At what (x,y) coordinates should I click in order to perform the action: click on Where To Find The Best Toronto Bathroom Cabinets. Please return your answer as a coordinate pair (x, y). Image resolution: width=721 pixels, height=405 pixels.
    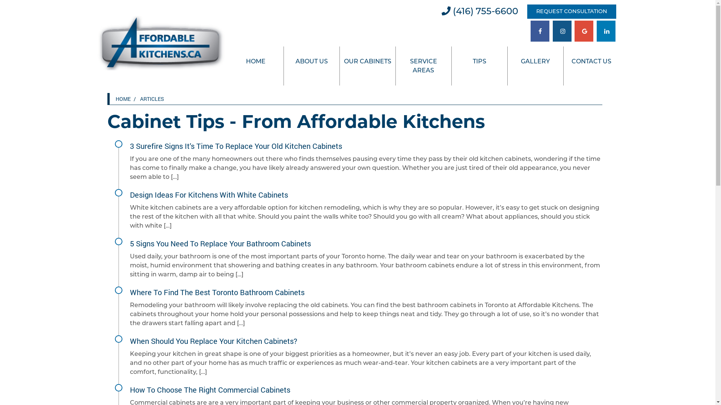
    Looking at the image, I should click on (217, 292).